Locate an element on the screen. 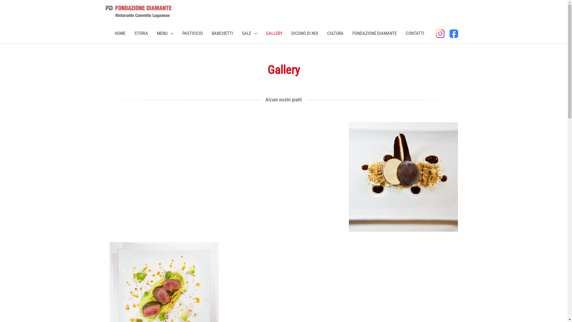 This screenshot has height=322, width=572. BANCHETTI is located at coordinates (222, 33).